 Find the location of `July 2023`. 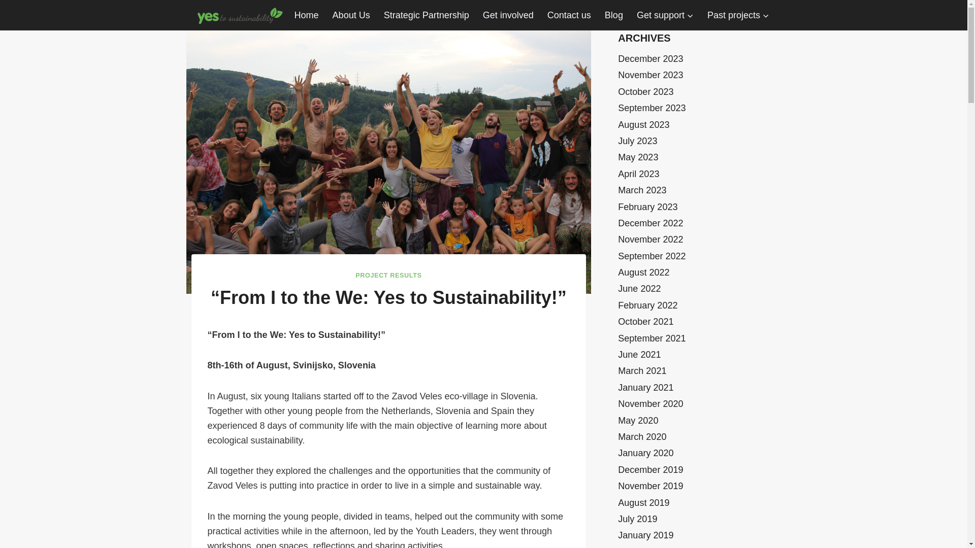

July 2023 is located at coordinates (638, 141).